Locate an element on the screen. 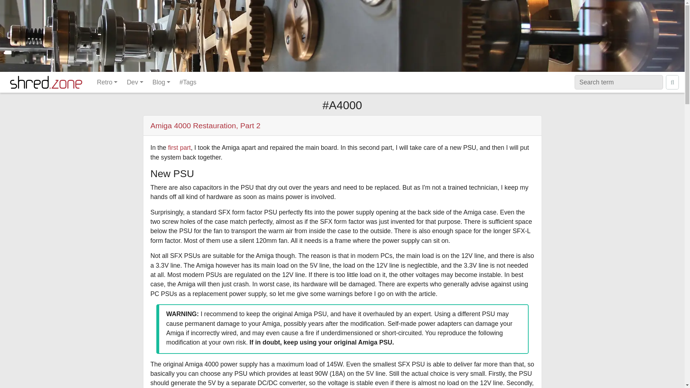 The width and height of the screenshot is (690, 388). Blog is located at coordinates (161, 82).